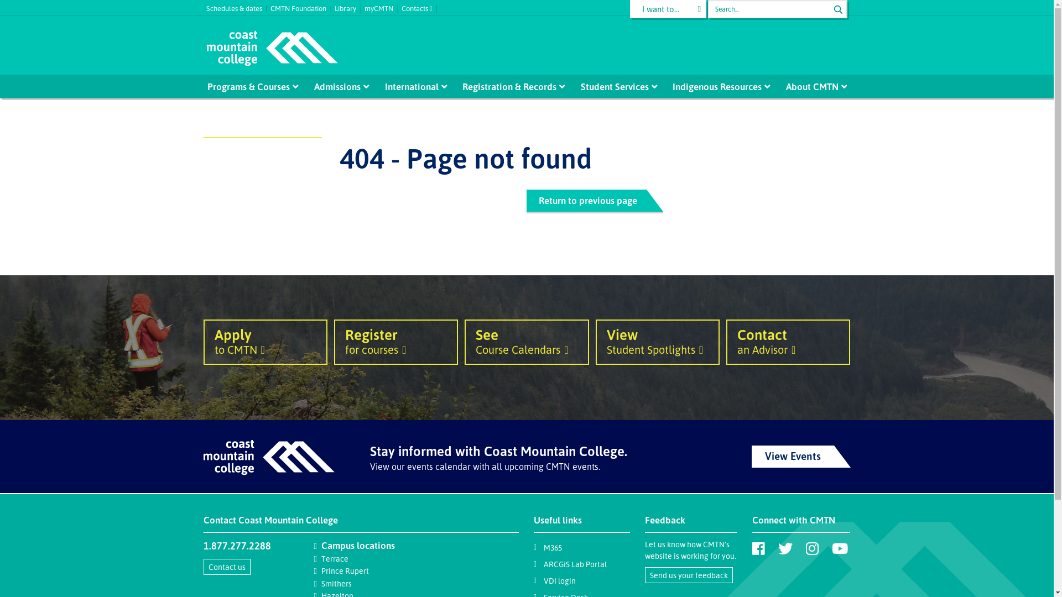  Describe the element at coordinates (349, 6) in the screenshot. I see `Library` at that location.